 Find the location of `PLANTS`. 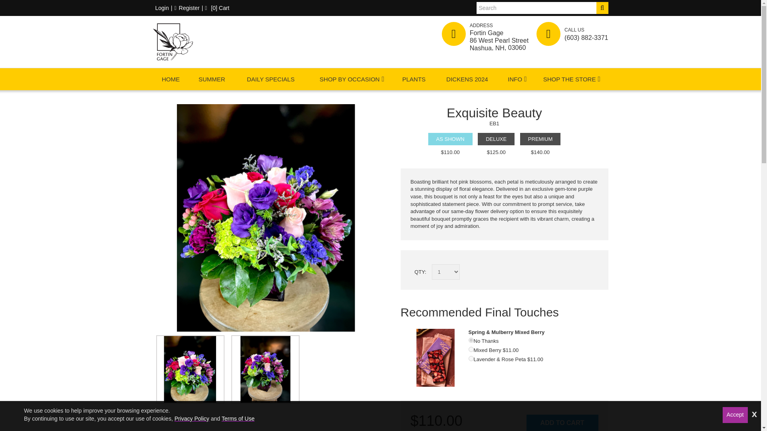

PLANTS is located at coordinates (414, 79).